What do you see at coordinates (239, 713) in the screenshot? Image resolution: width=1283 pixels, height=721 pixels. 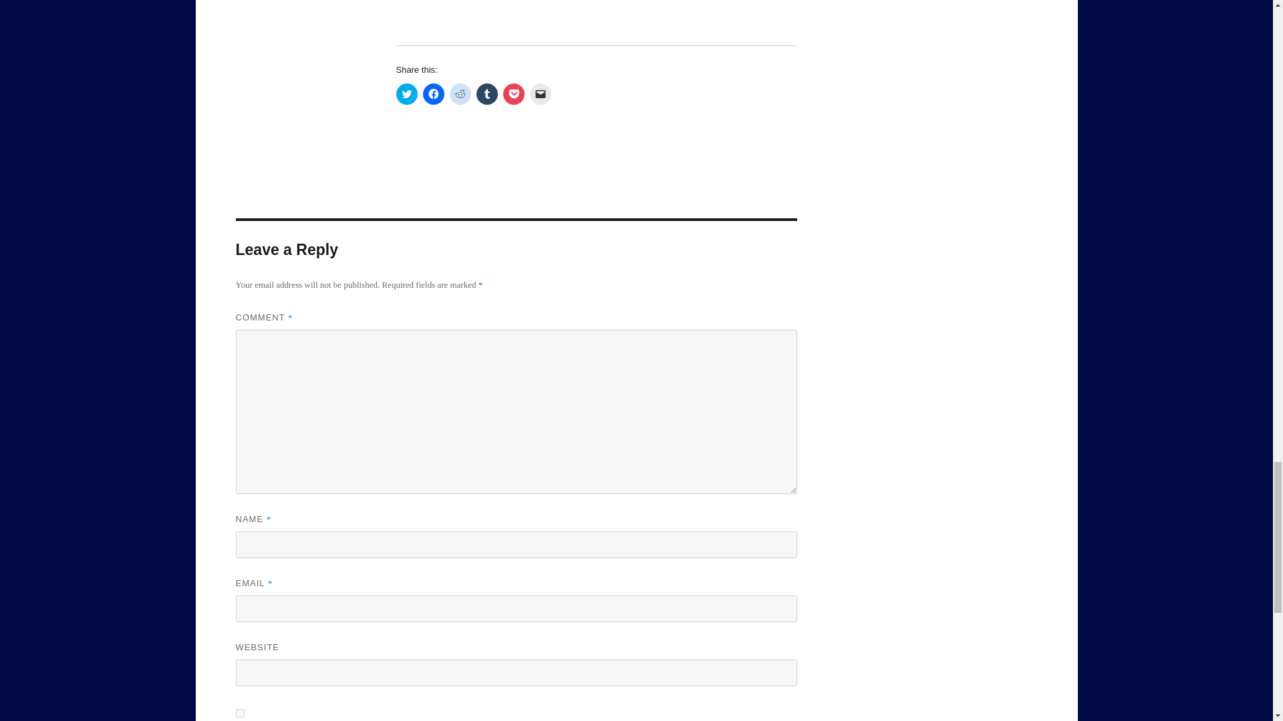 I see `yes` at bounding box center [239, 713].